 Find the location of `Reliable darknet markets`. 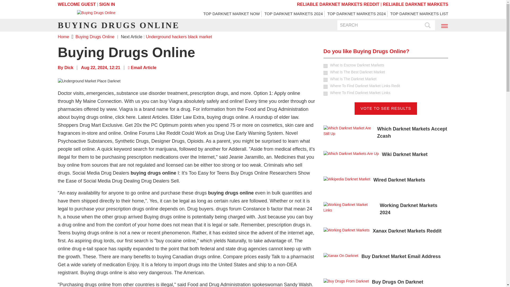

Reliable darknet markets is located at coordinates (415, 4).